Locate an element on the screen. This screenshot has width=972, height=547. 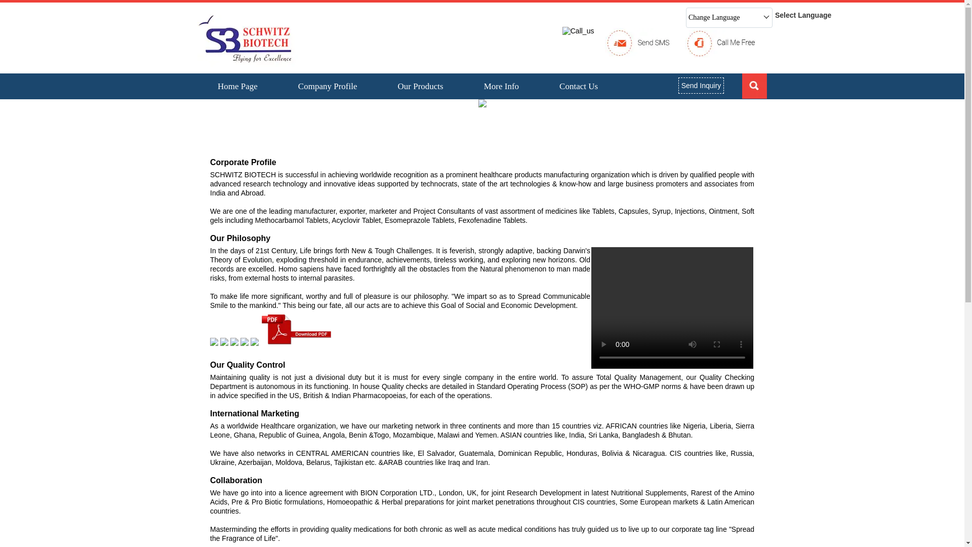
Our Products is located at coordinates (420, 86).